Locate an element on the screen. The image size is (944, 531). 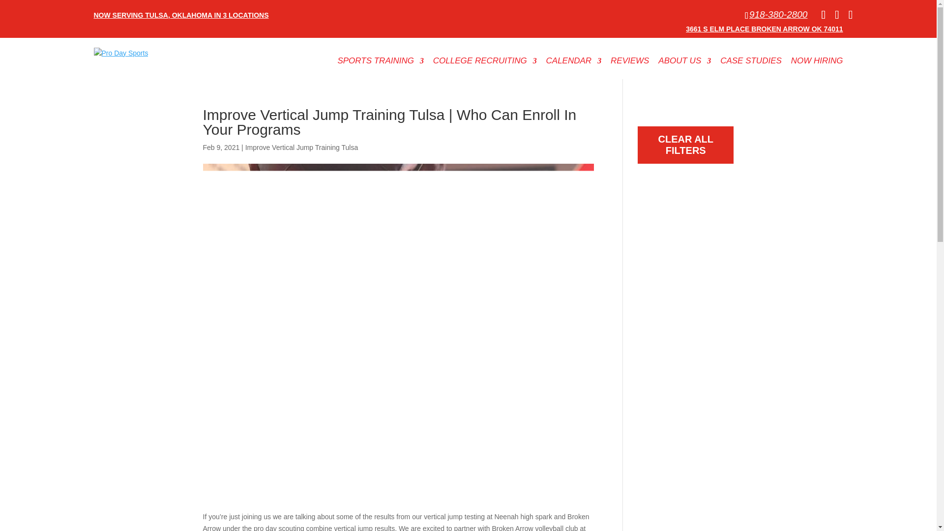
918-380-2800 is located at coordinates (776, 15).